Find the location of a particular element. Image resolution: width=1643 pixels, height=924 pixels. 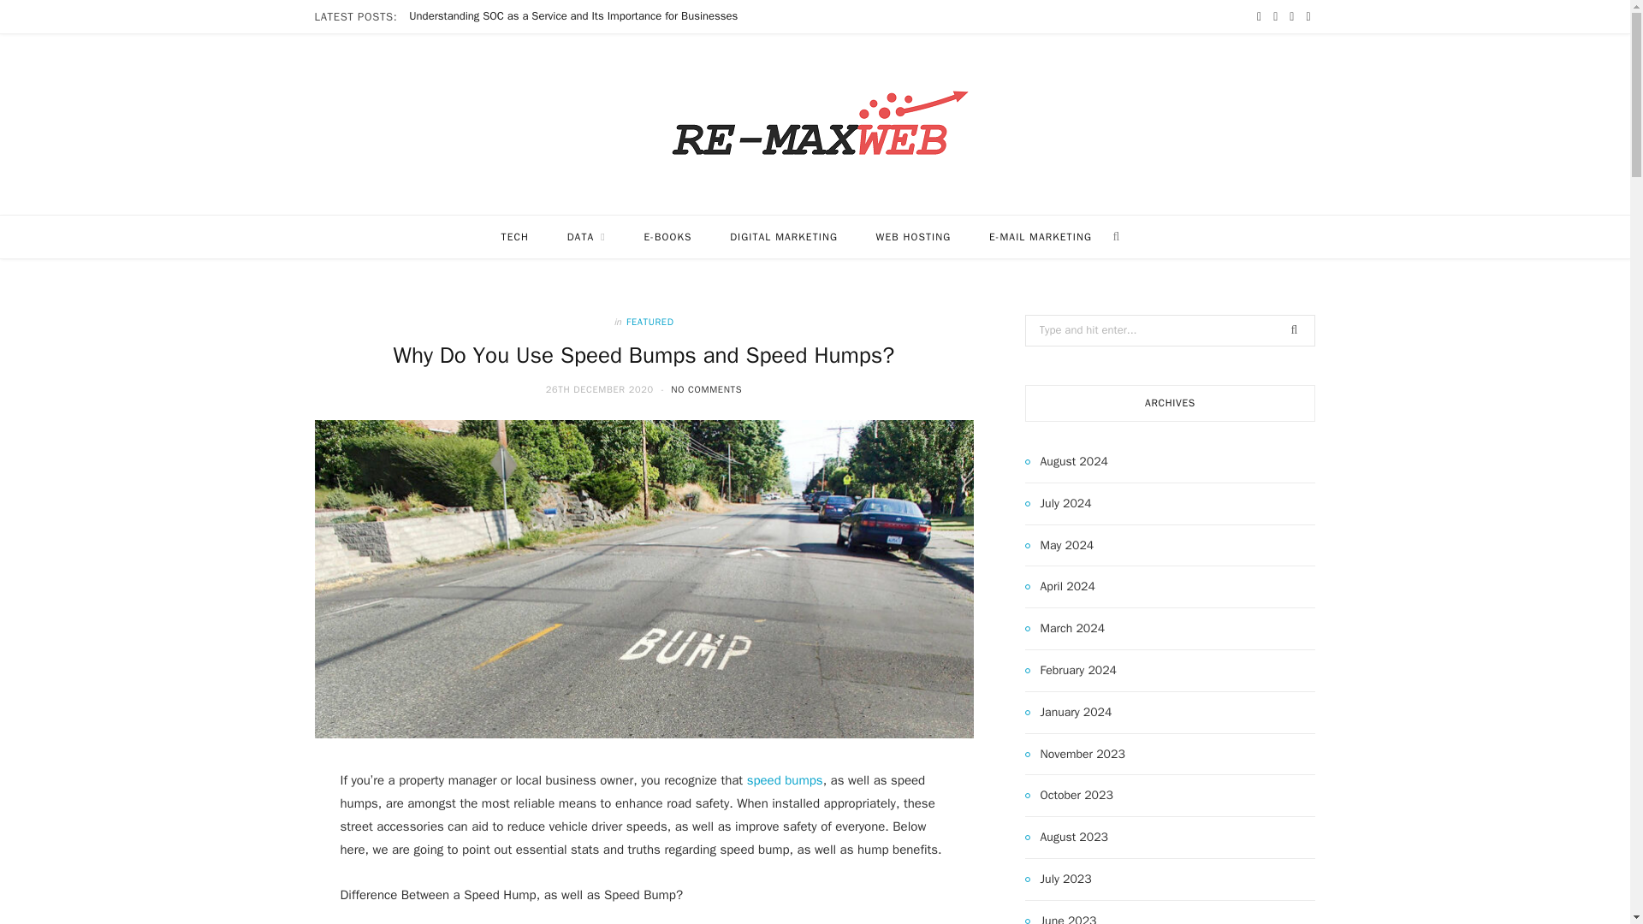

WEB HOSTING is located at coordinates (914, 236).